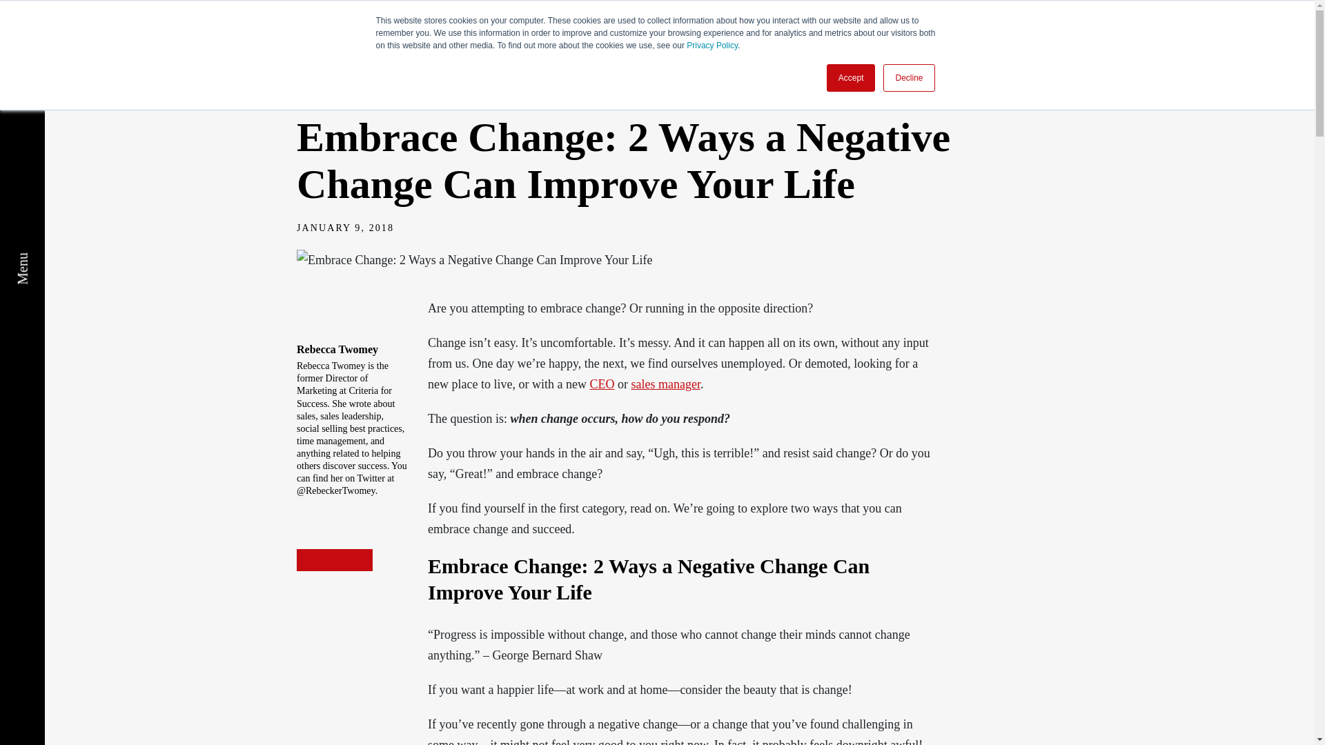  What do you see at coordinates (712, 46) in the screenshot?
I see `Privacy Policy` at bounding box center [712, 46].